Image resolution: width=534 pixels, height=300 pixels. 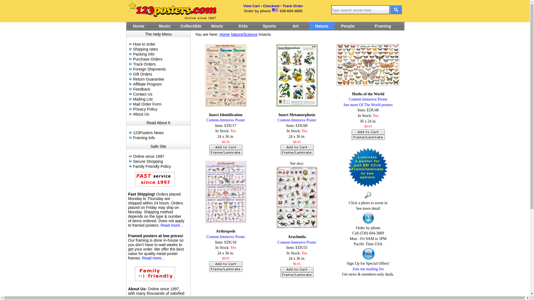 What do you see at coordinates (251, 6) in the screenshot?
I see `View Cart` at bounding box center [251, 6].